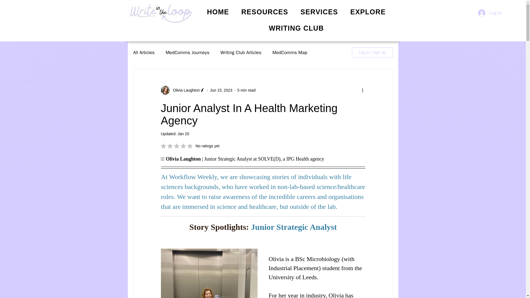 This screenshot has height=298, width=530. I want to click on RESOURCES, so click(264, 12).